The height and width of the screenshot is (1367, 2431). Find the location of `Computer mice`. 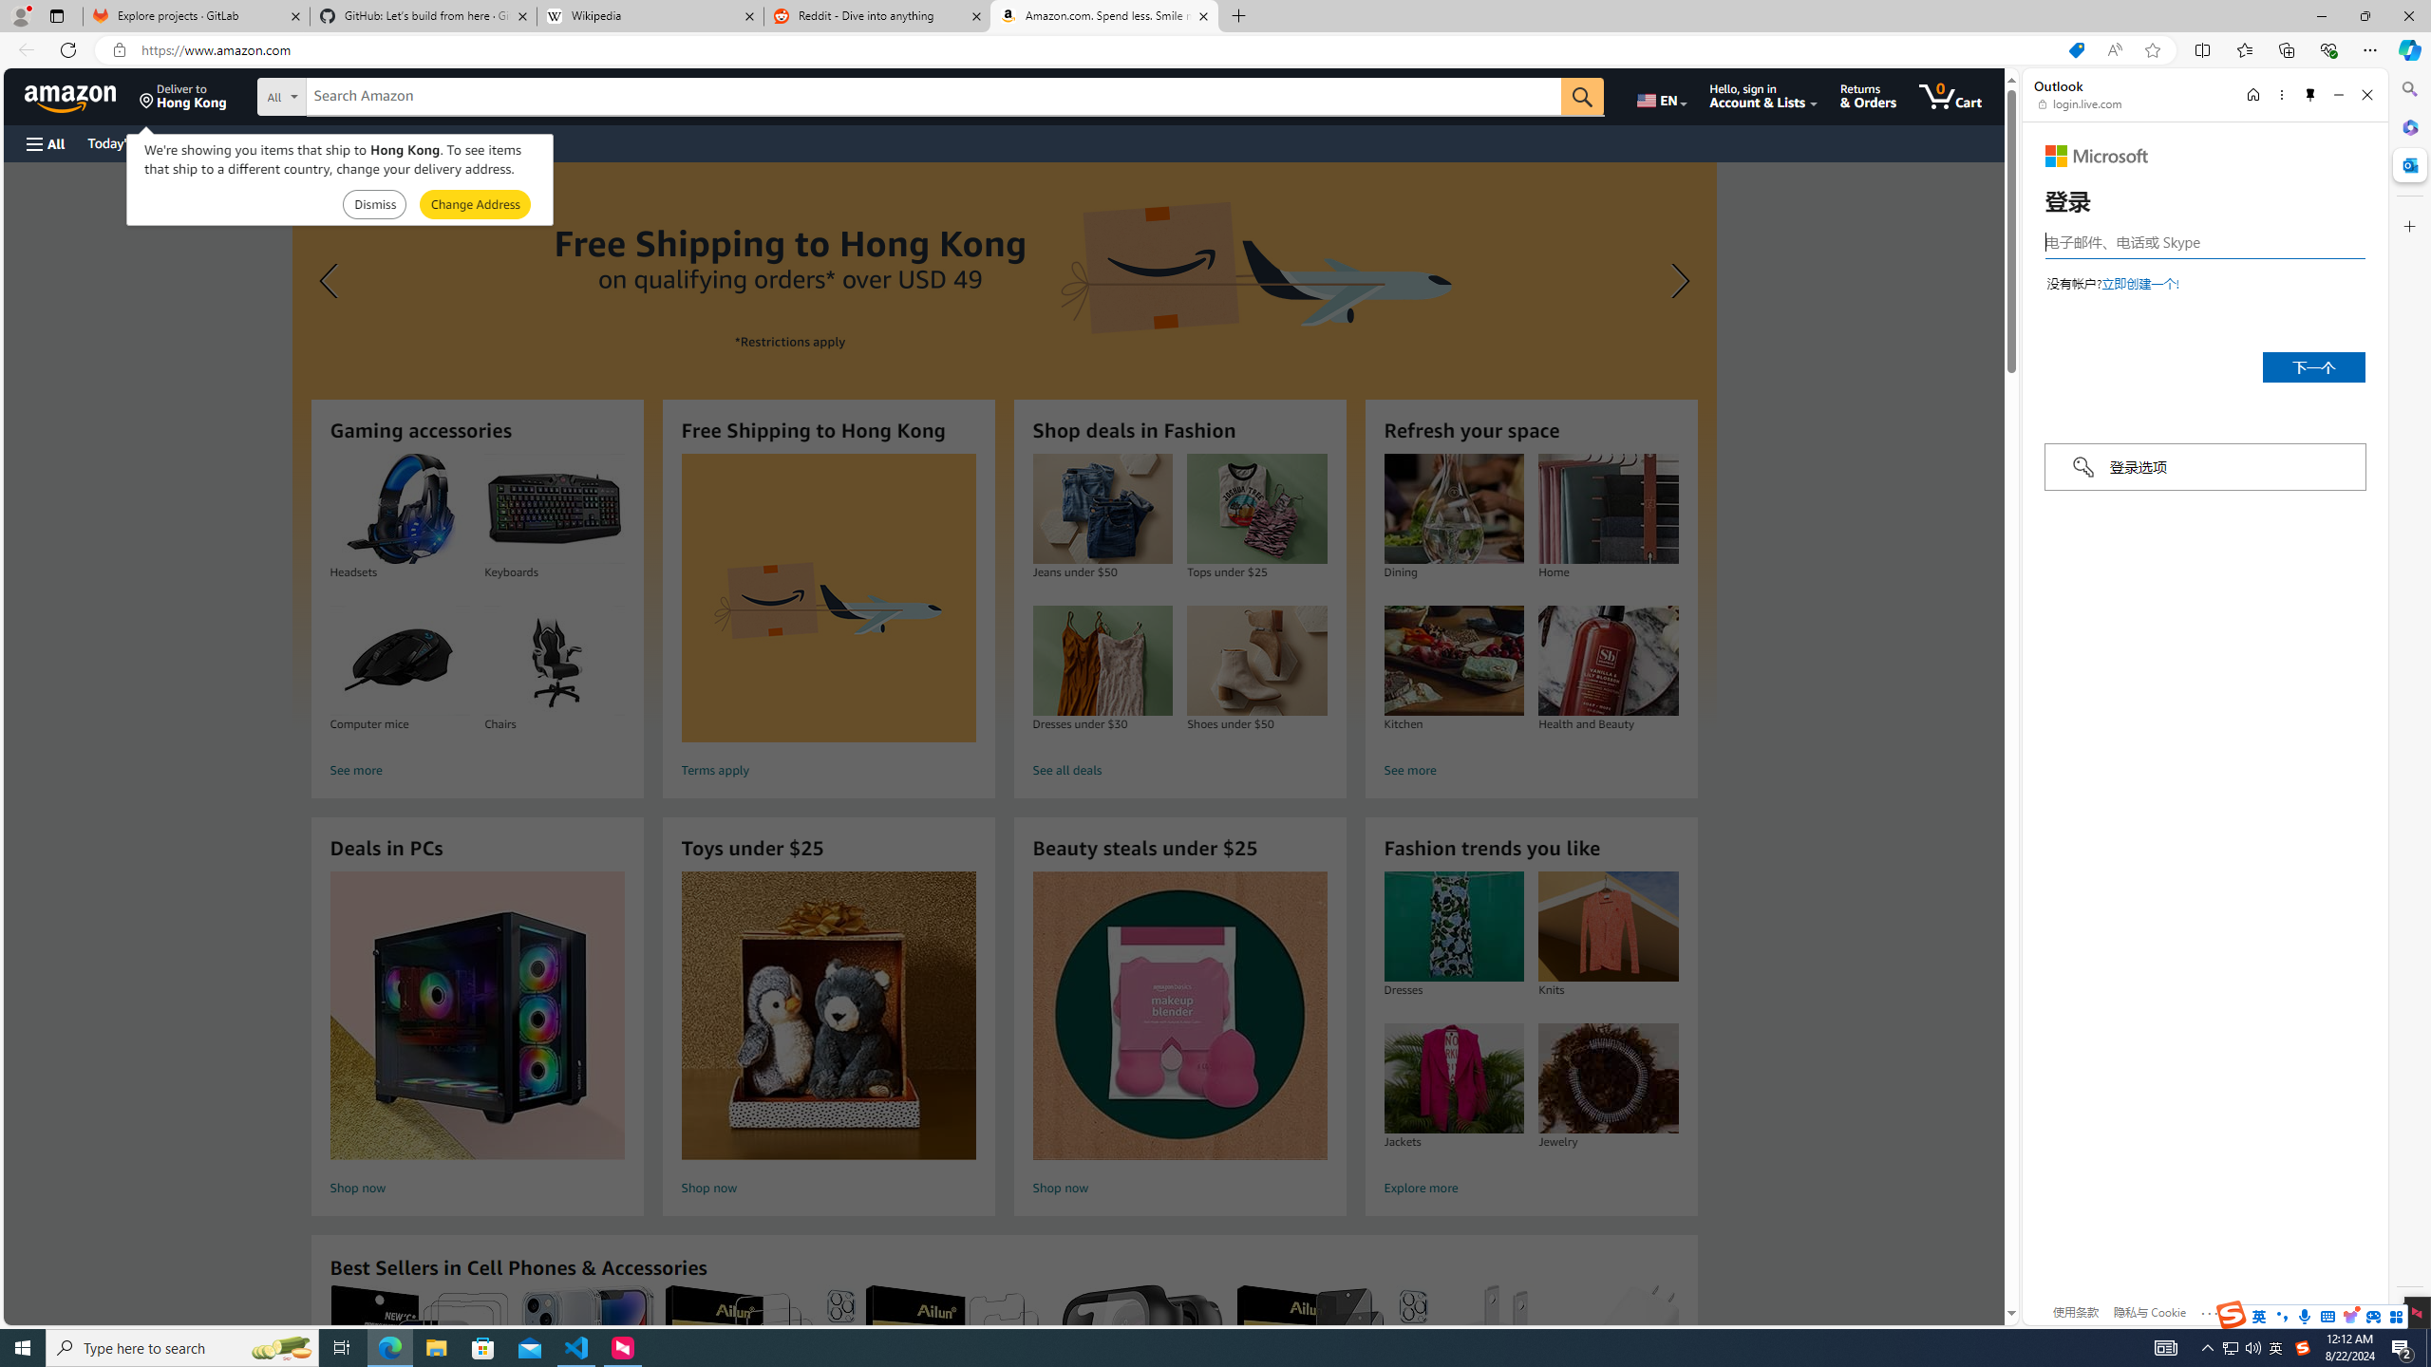

Computer mice is located at coordinates (400, 661).